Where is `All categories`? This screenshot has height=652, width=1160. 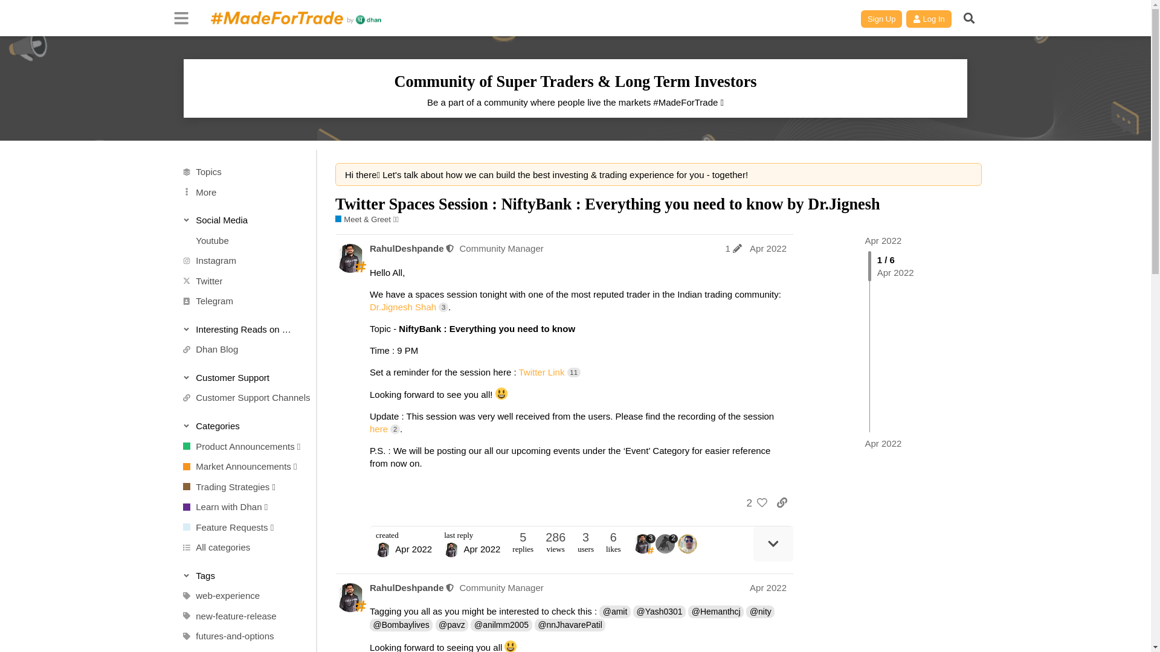 All categories is located at coordinates (239, 548).